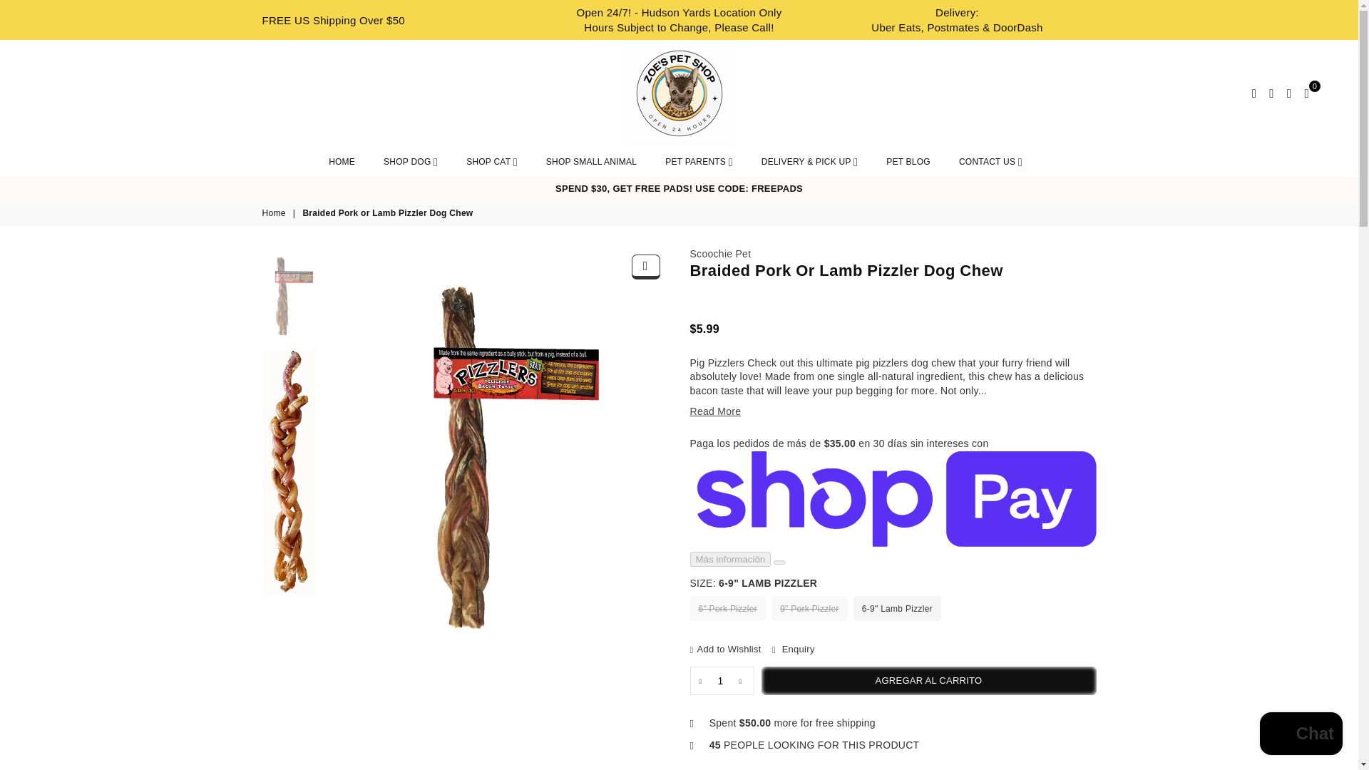  What do you see at coordinates (722, 681) in the screenshot?
I see `Cantidad` at bounding box center [722, 681].